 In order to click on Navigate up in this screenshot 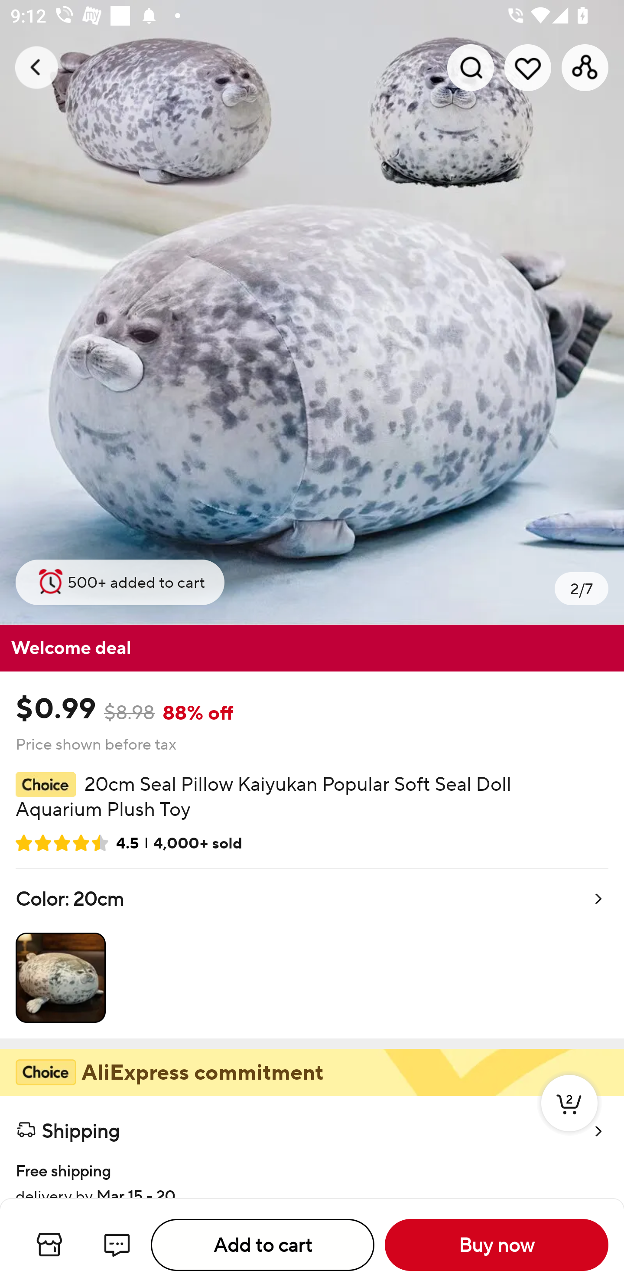, I will do `click(36, 67)`.